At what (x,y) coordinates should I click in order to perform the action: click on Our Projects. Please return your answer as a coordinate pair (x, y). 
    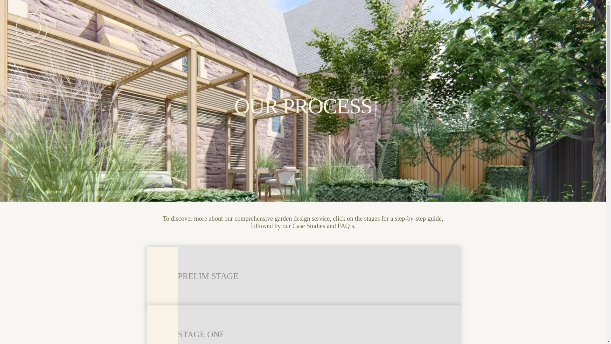
    Looking at the image, I should click on (582, 33).